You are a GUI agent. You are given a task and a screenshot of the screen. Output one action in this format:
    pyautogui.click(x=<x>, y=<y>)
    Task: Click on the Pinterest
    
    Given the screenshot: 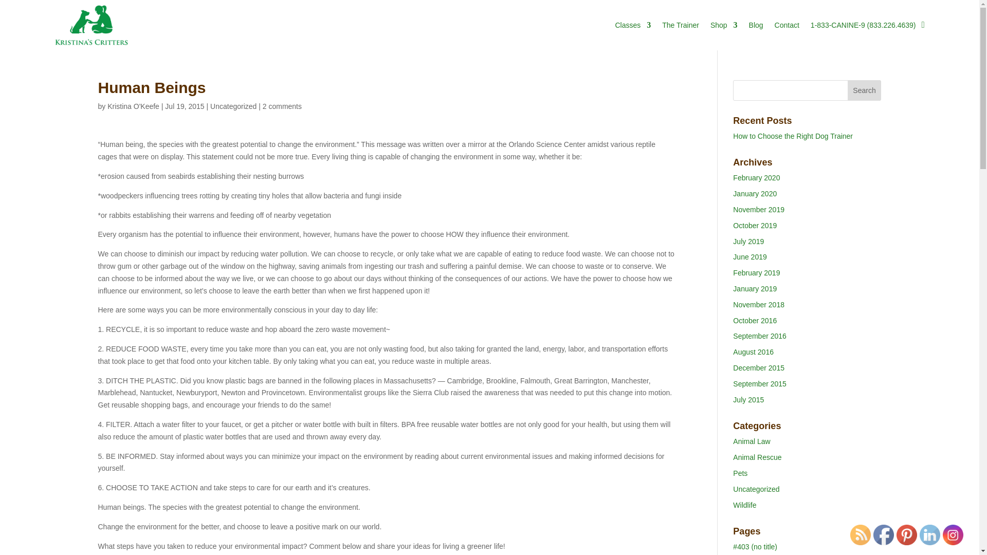 What is the action you would take?
    pyautogui.click(x=906, y=534)
    